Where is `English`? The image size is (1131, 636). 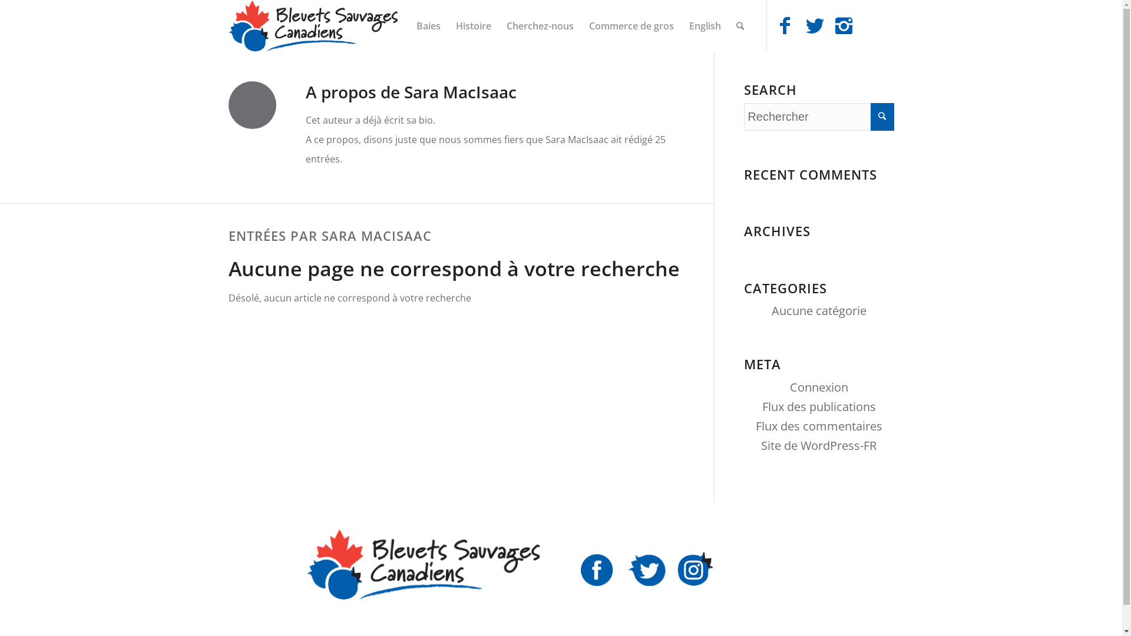 English is located at coordinates (705, 26).